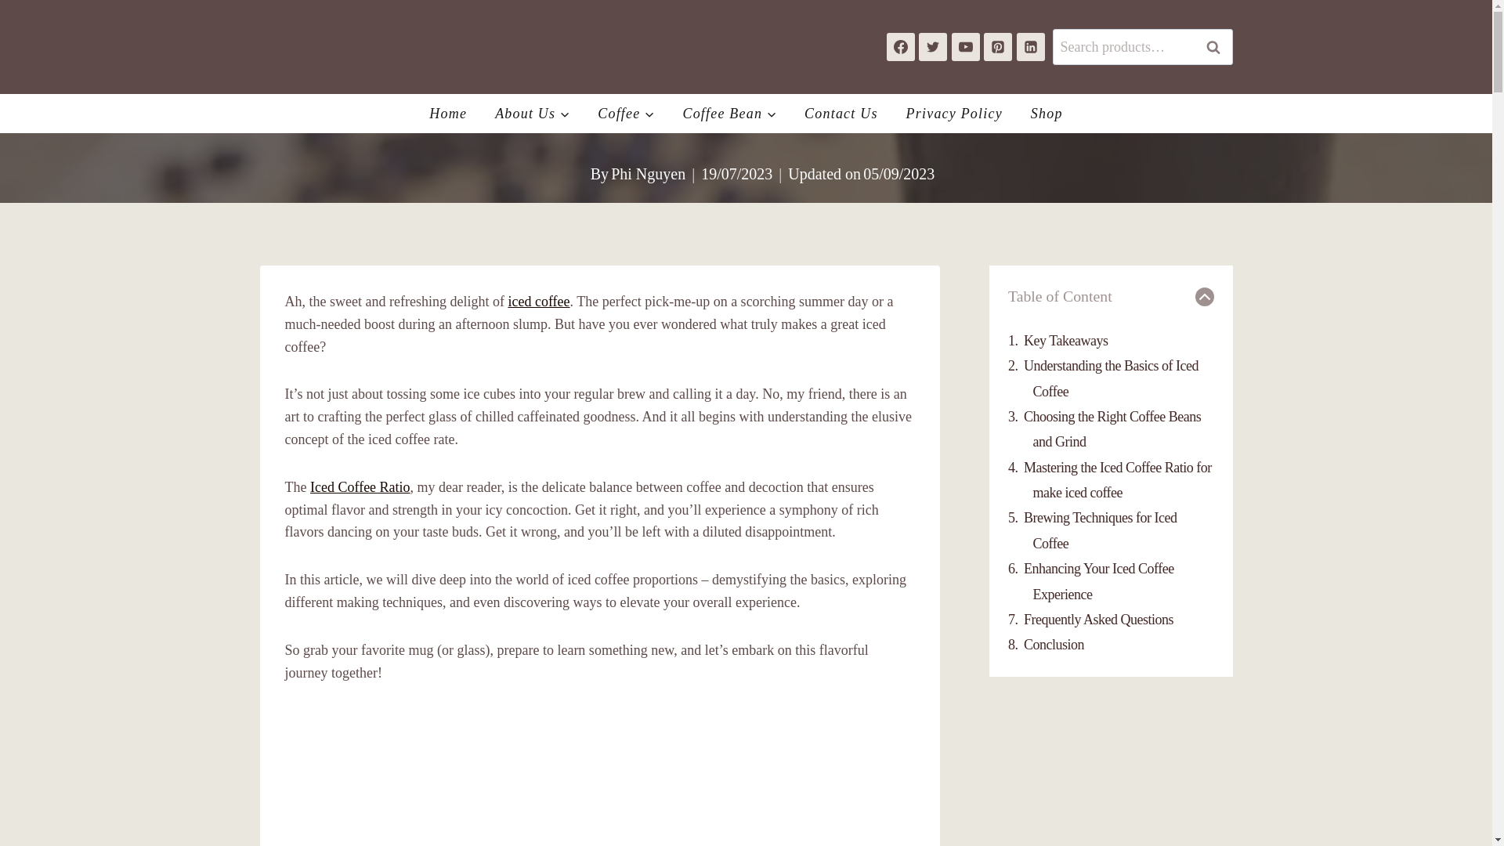 This screenshot has width=1504, height=846. I want to click on Home, so click(448, 113).